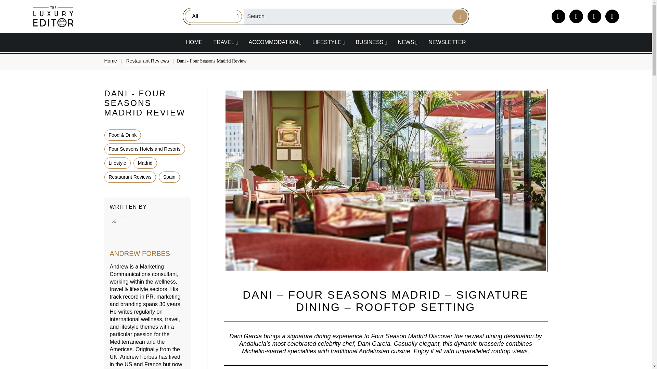  Describe the element at coordinates (225, 42) in the screenshot. I see `Travel` at that location.